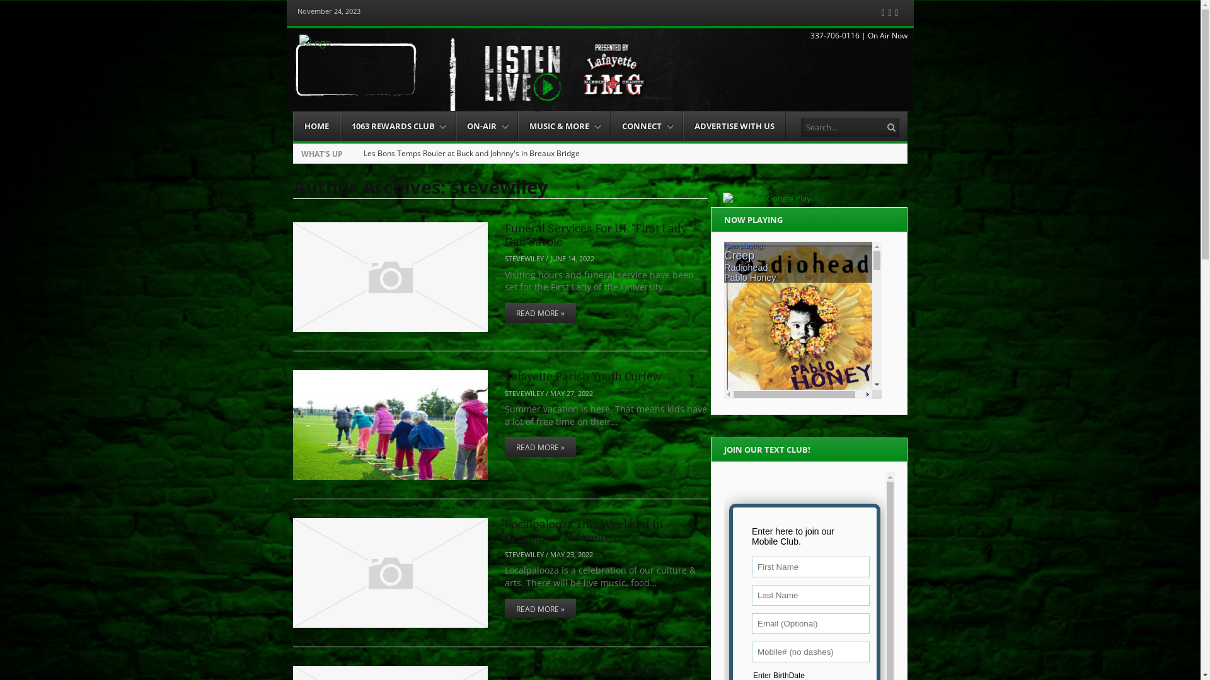 The image size is (1210, 680). What do you see at coordinates (892, 127) in the screenshot?
I see `Go` at bounding box center [892, 127].